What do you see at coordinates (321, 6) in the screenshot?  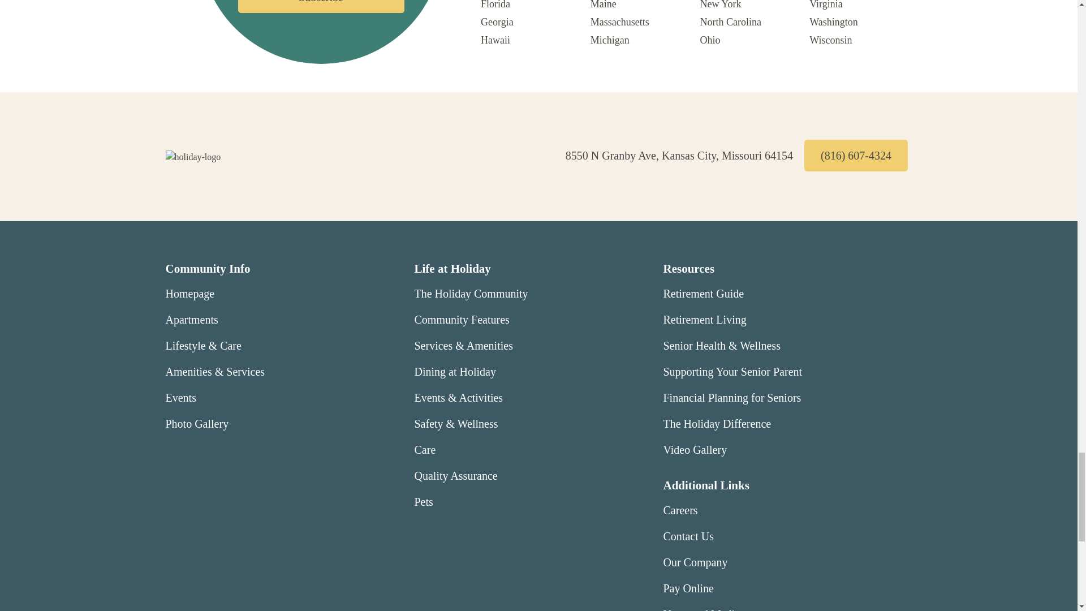 I see `Subscribe` at bounding box center [321, 6].